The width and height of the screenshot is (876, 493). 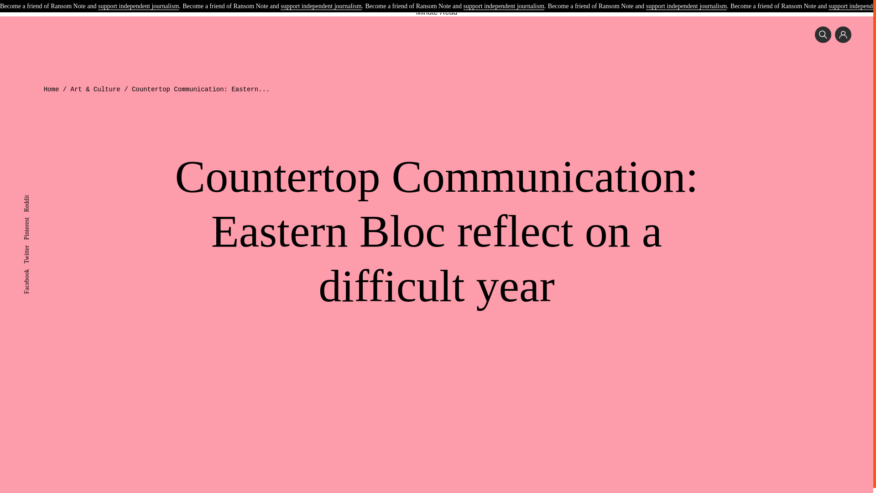 What do you see at coordinates (36, 272) in the screenshot?
I see `Facebook` at bounding box center [36, 272].